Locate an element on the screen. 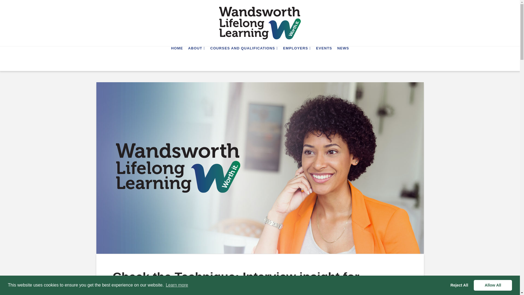 The width and height of the screenshot is (524, 295). EMPLOYERS is located at coordinates (297, 58).